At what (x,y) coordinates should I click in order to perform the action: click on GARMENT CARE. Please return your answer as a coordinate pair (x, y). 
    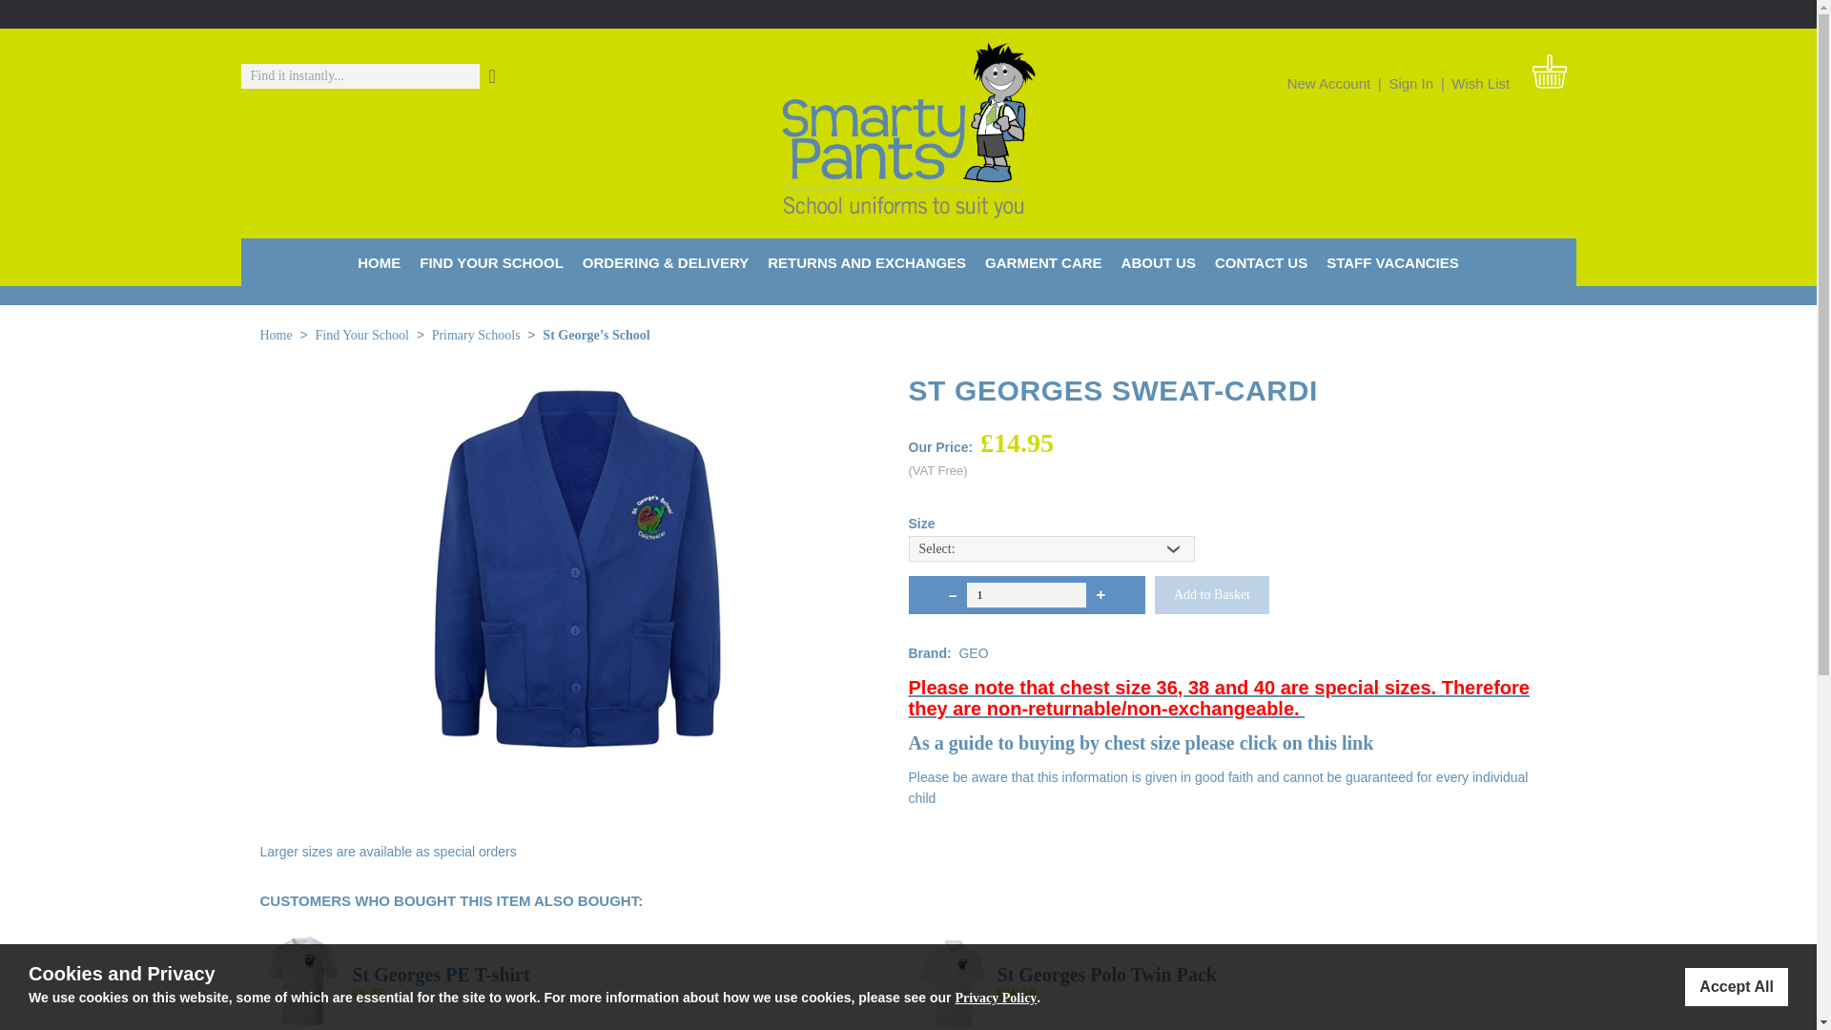
    Looking at the image, I should click on (1043, 261).